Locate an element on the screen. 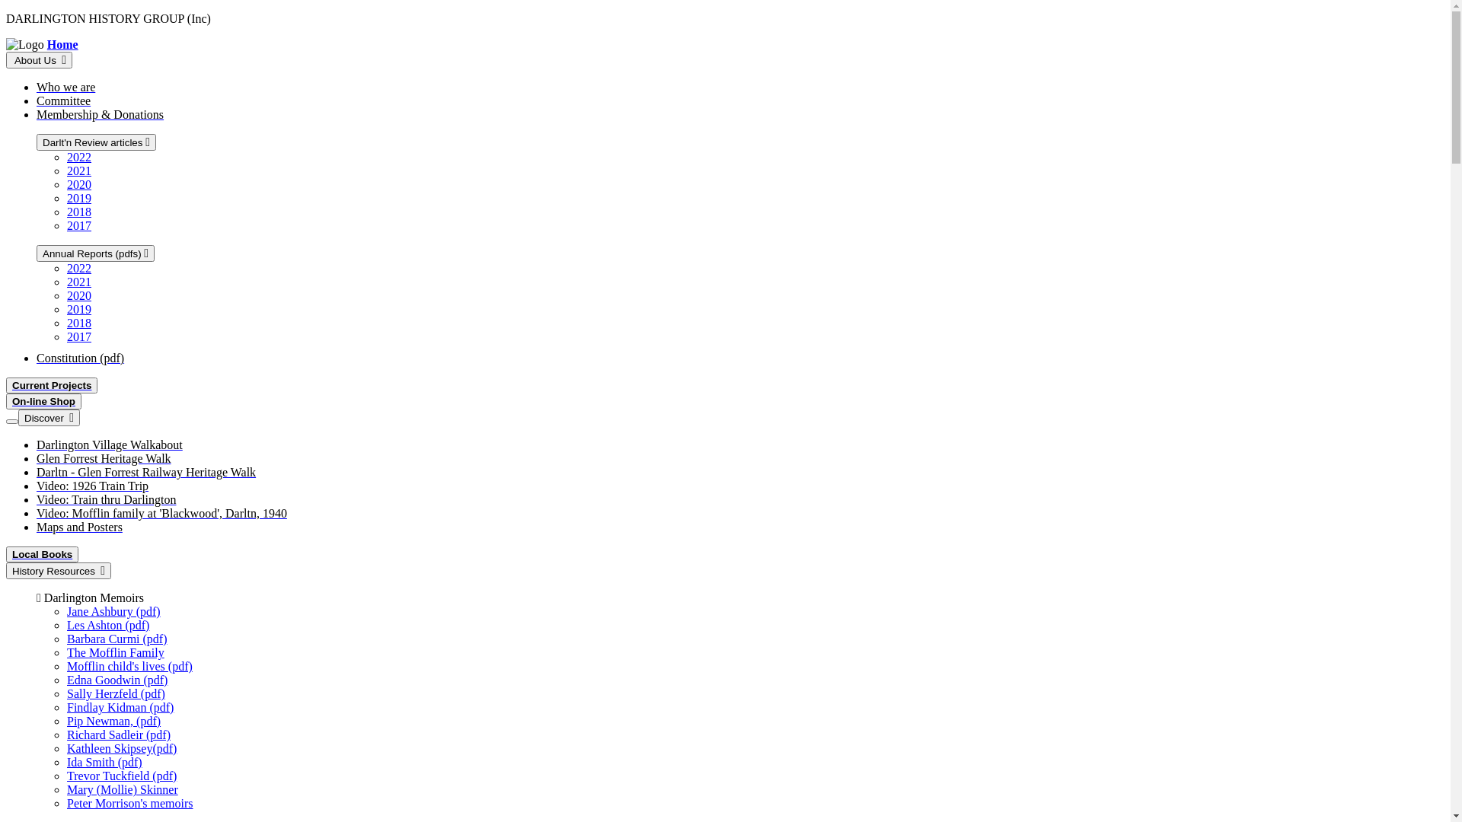  Les Ashton (pdf) is located at coordinates (108, 626).